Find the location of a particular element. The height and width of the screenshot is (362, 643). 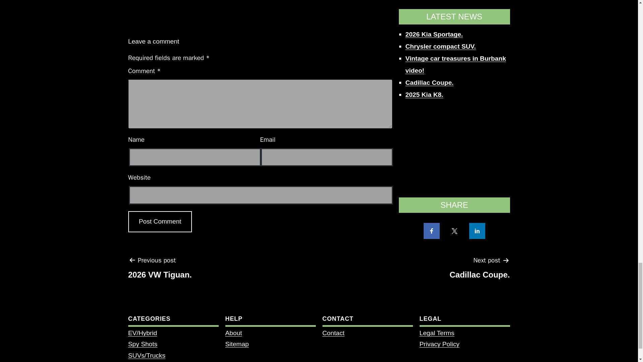

Contact is located at coordinates (333, 333).